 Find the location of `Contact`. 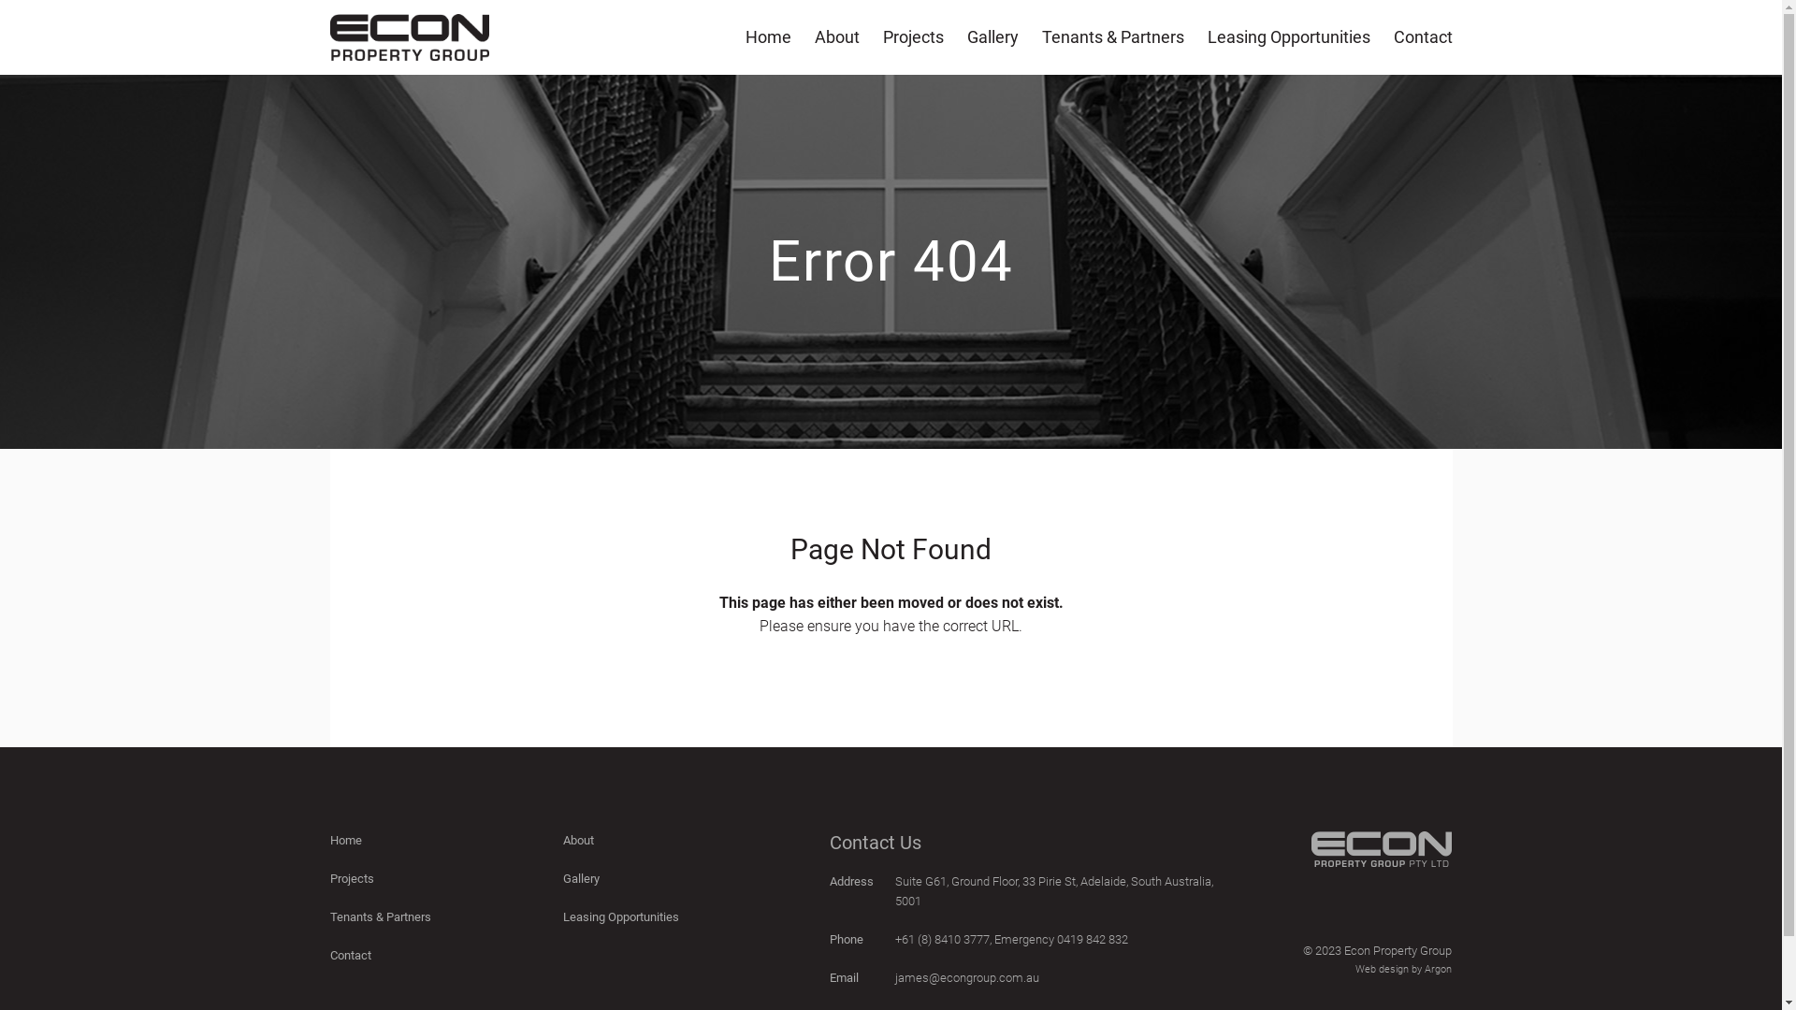

Contact is located at coordinates (1424, 37).